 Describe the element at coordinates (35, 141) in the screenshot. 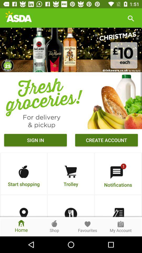

I see `turn on the sign in icon` at that location.